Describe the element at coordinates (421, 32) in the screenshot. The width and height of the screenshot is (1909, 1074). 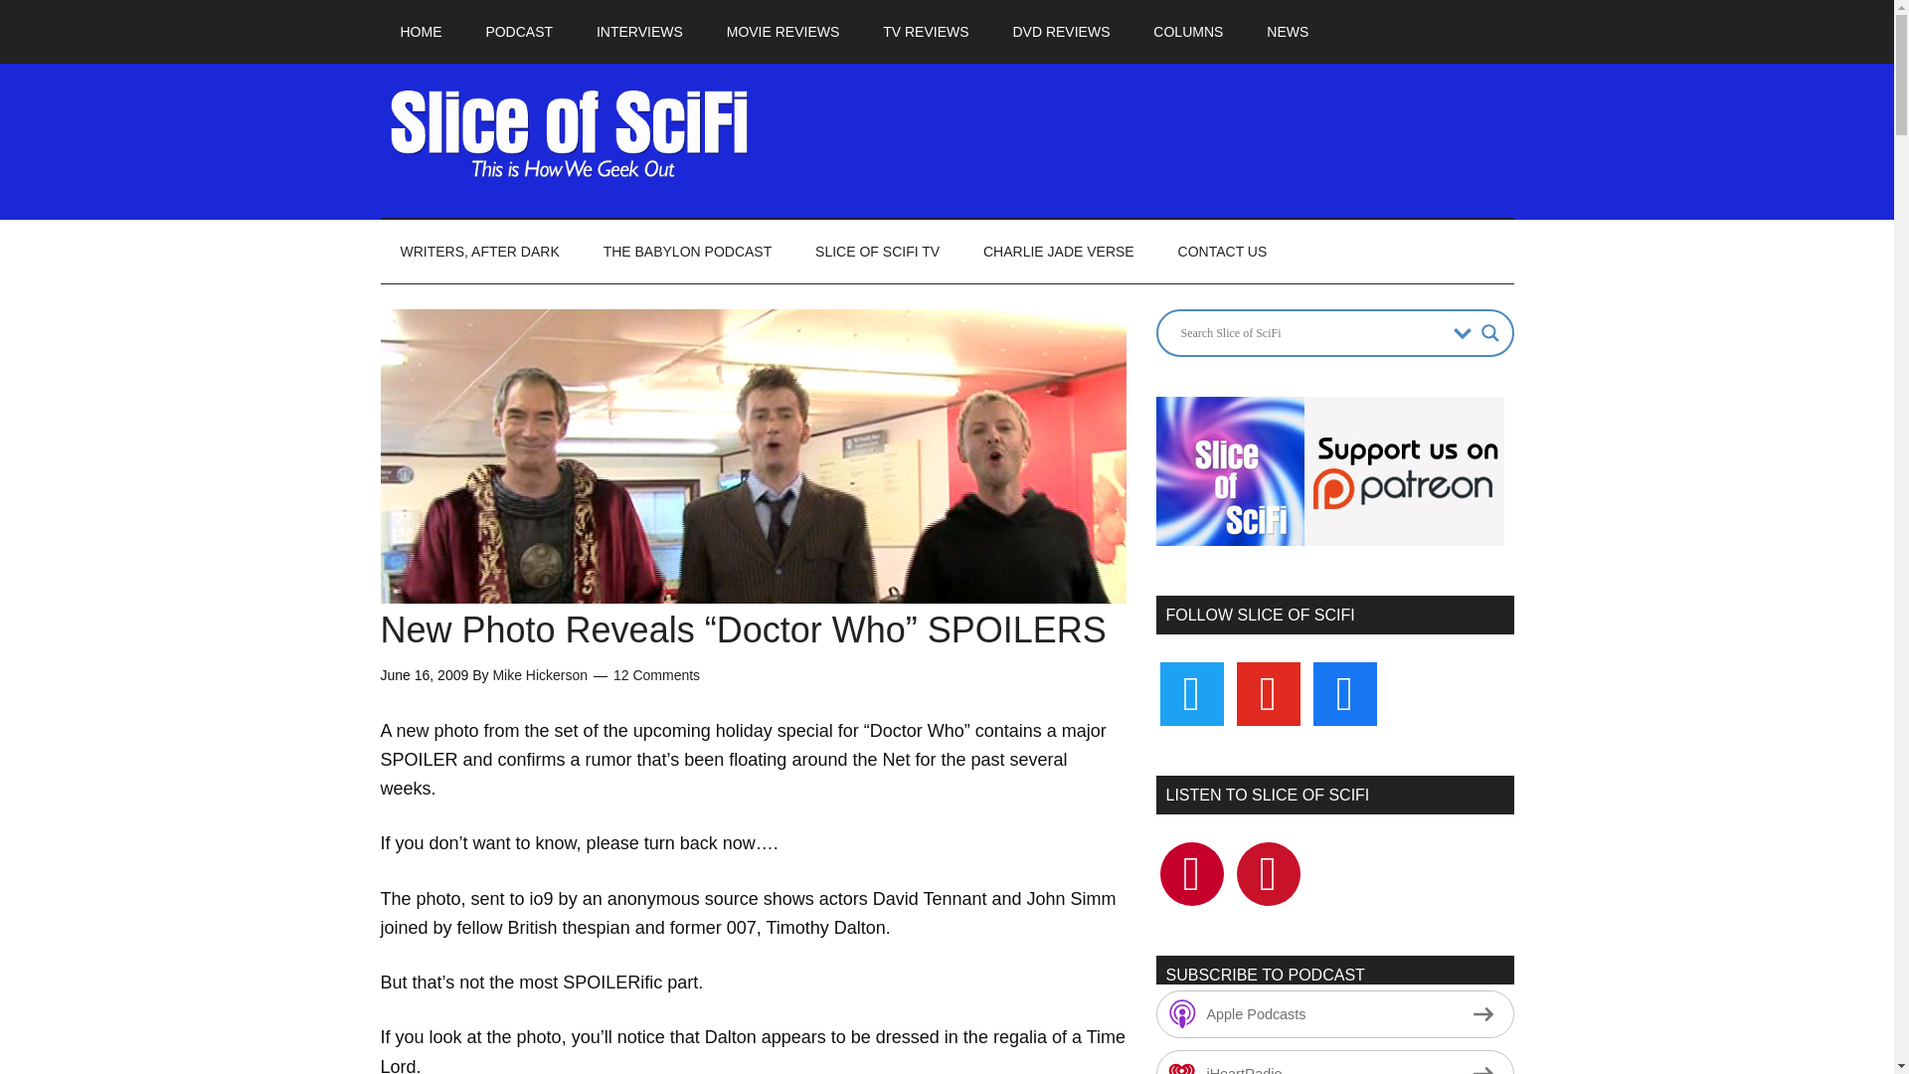
I see `HOME` at that location.